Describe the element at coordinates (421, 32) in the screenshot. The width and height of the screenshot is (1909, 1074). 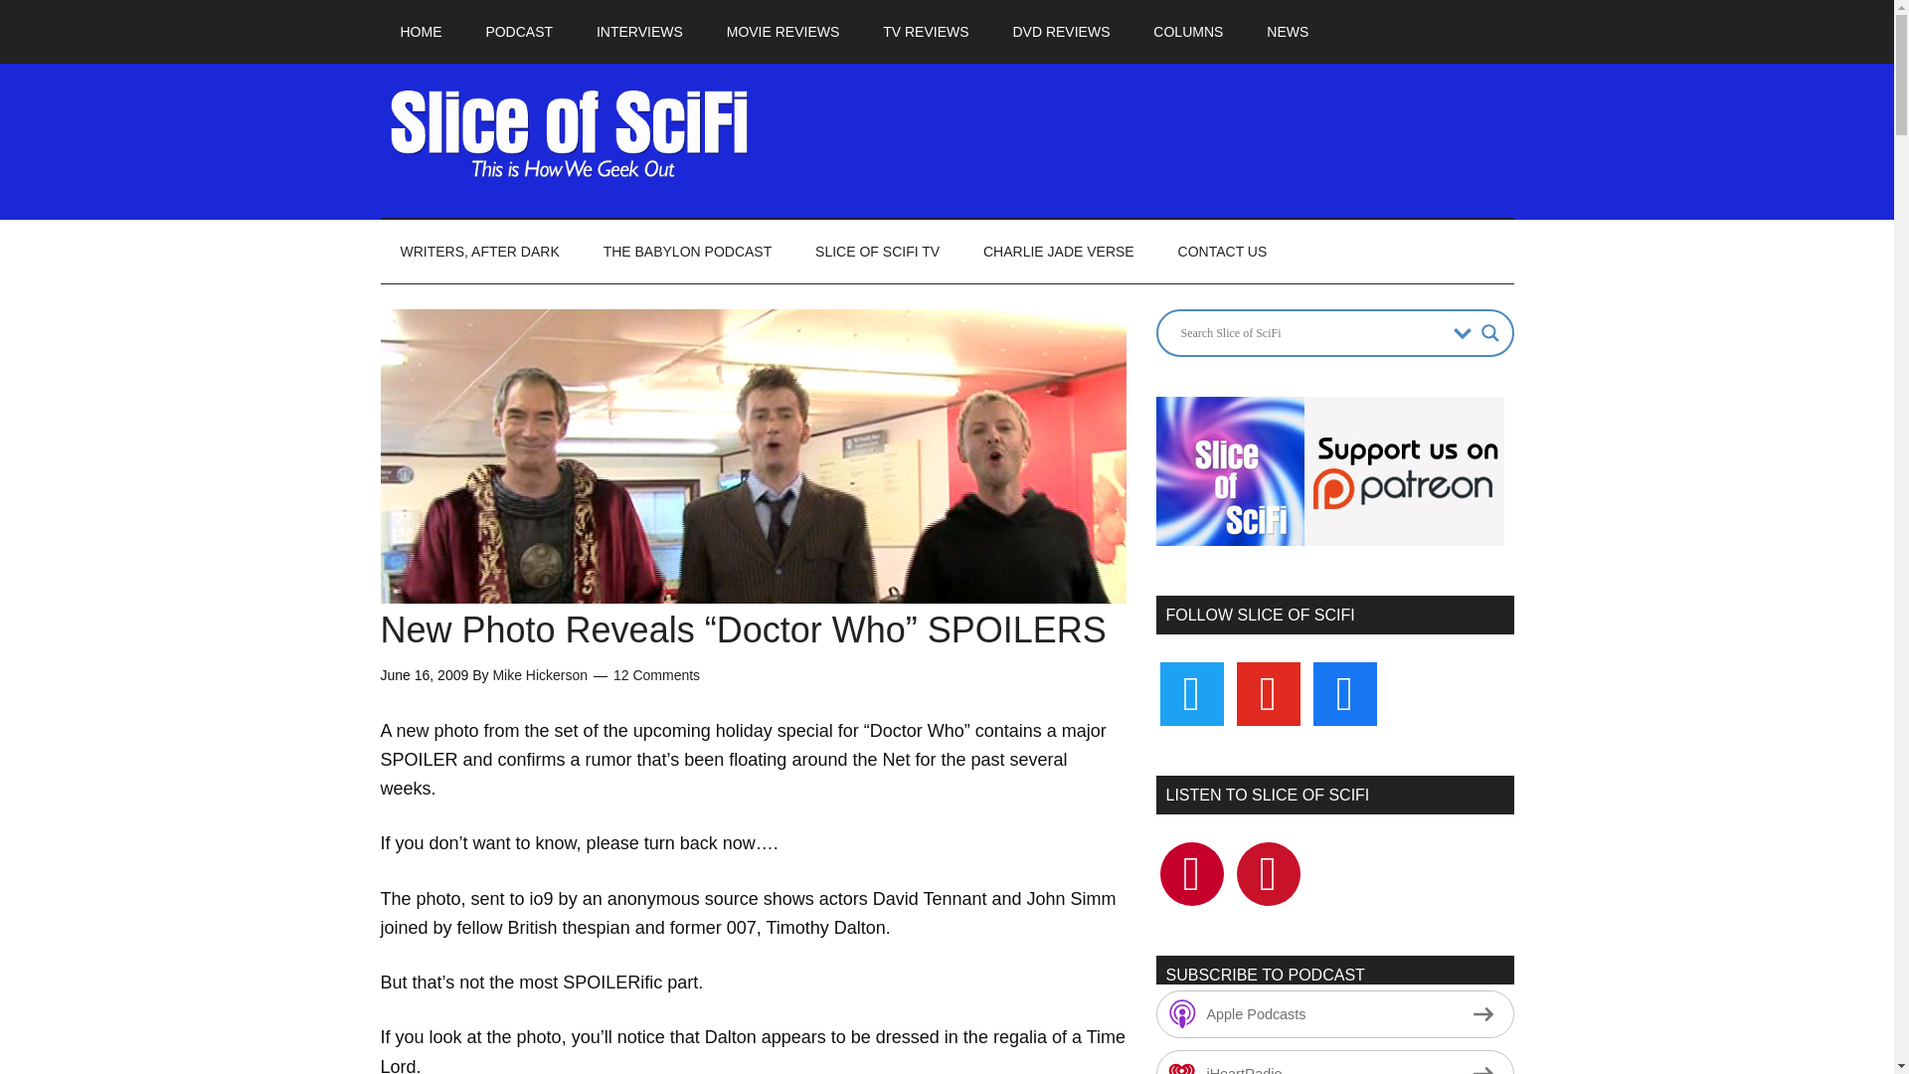
I see `HOME` at that location.